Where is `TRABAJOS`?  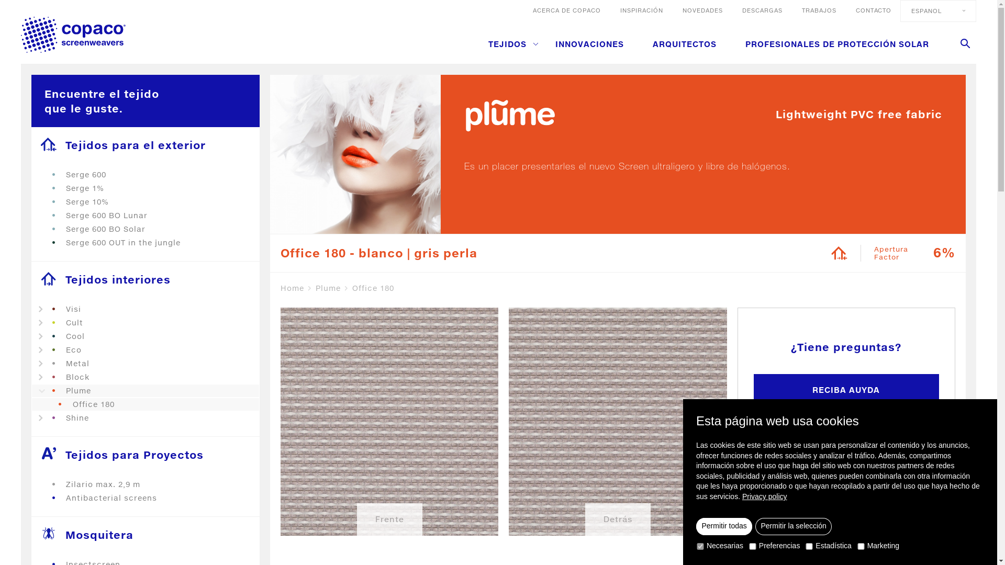 TRABAJOS is located at coordinates (819, 10).